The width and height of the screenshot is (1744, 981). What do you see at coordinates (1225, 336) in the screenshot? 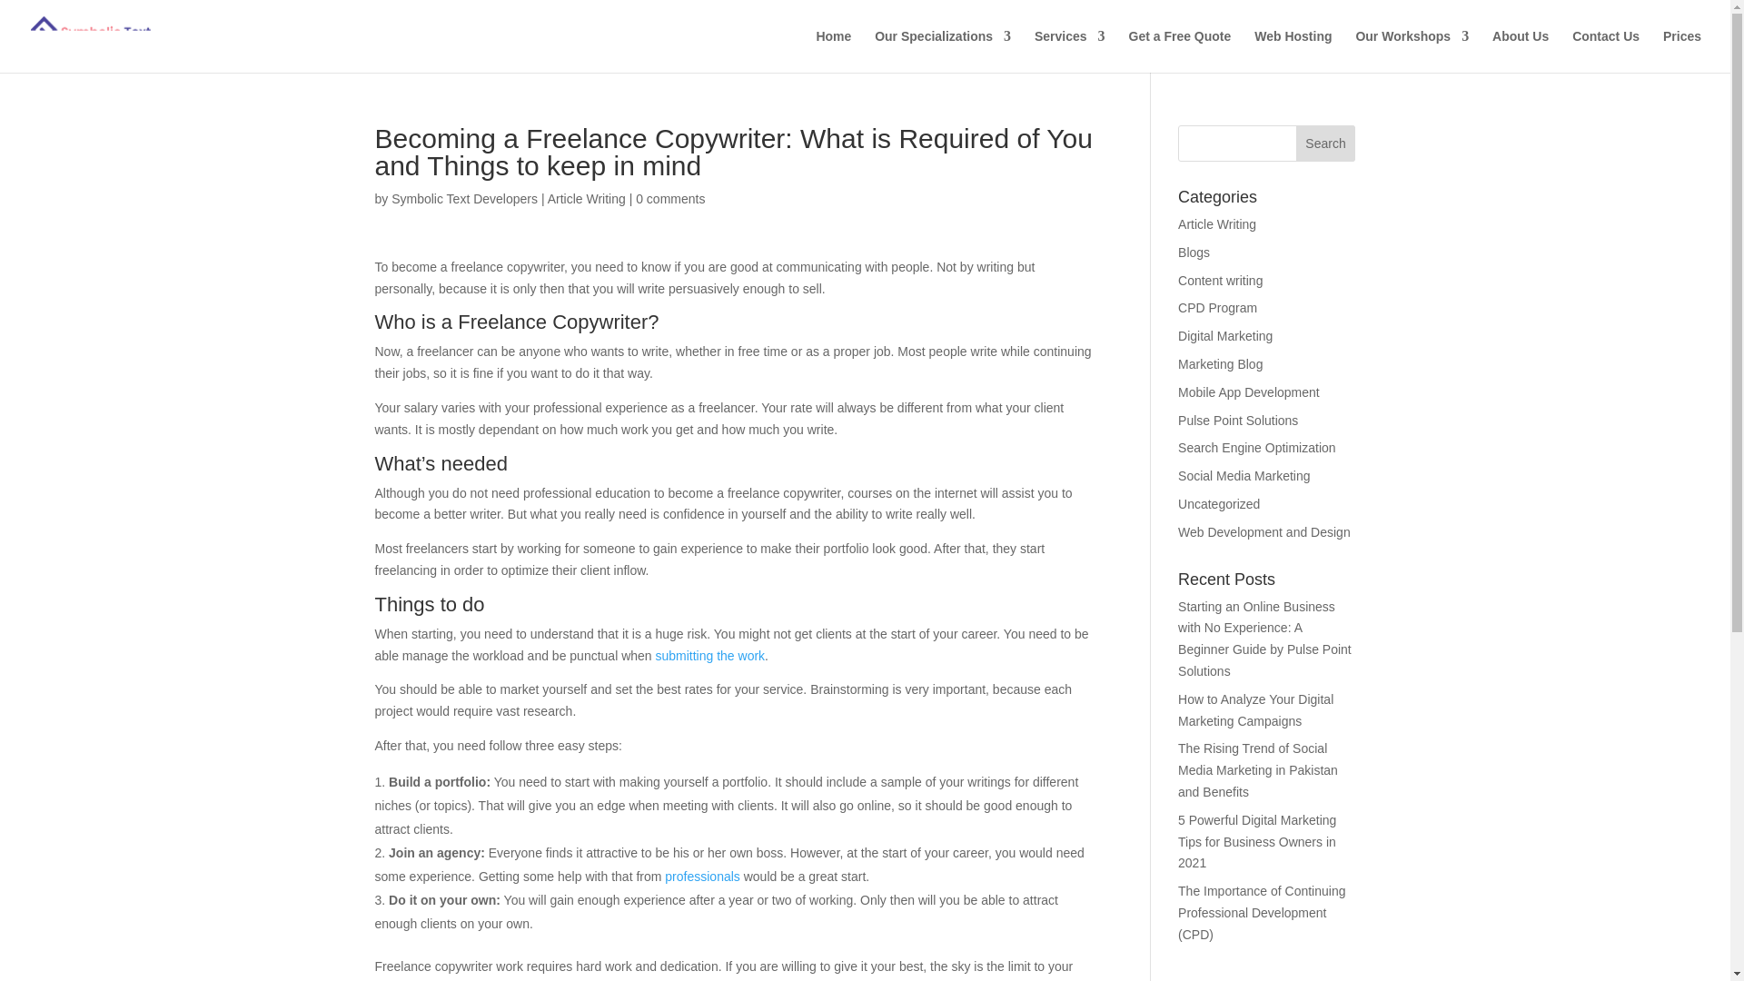
I see `Digital Marketing` at bounding box center [1225, 336].